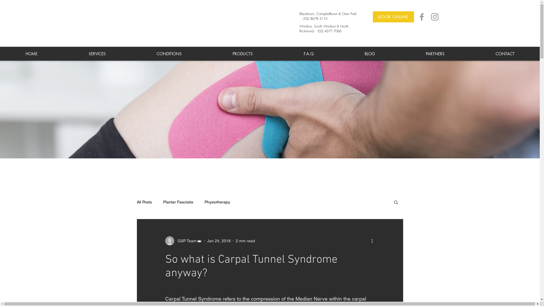 Image resolution: width=544 pixels, height=306 pixels. Describe the element at coordinates (243, 54) in the screenshot. I see `PRODUCTS` at that location.